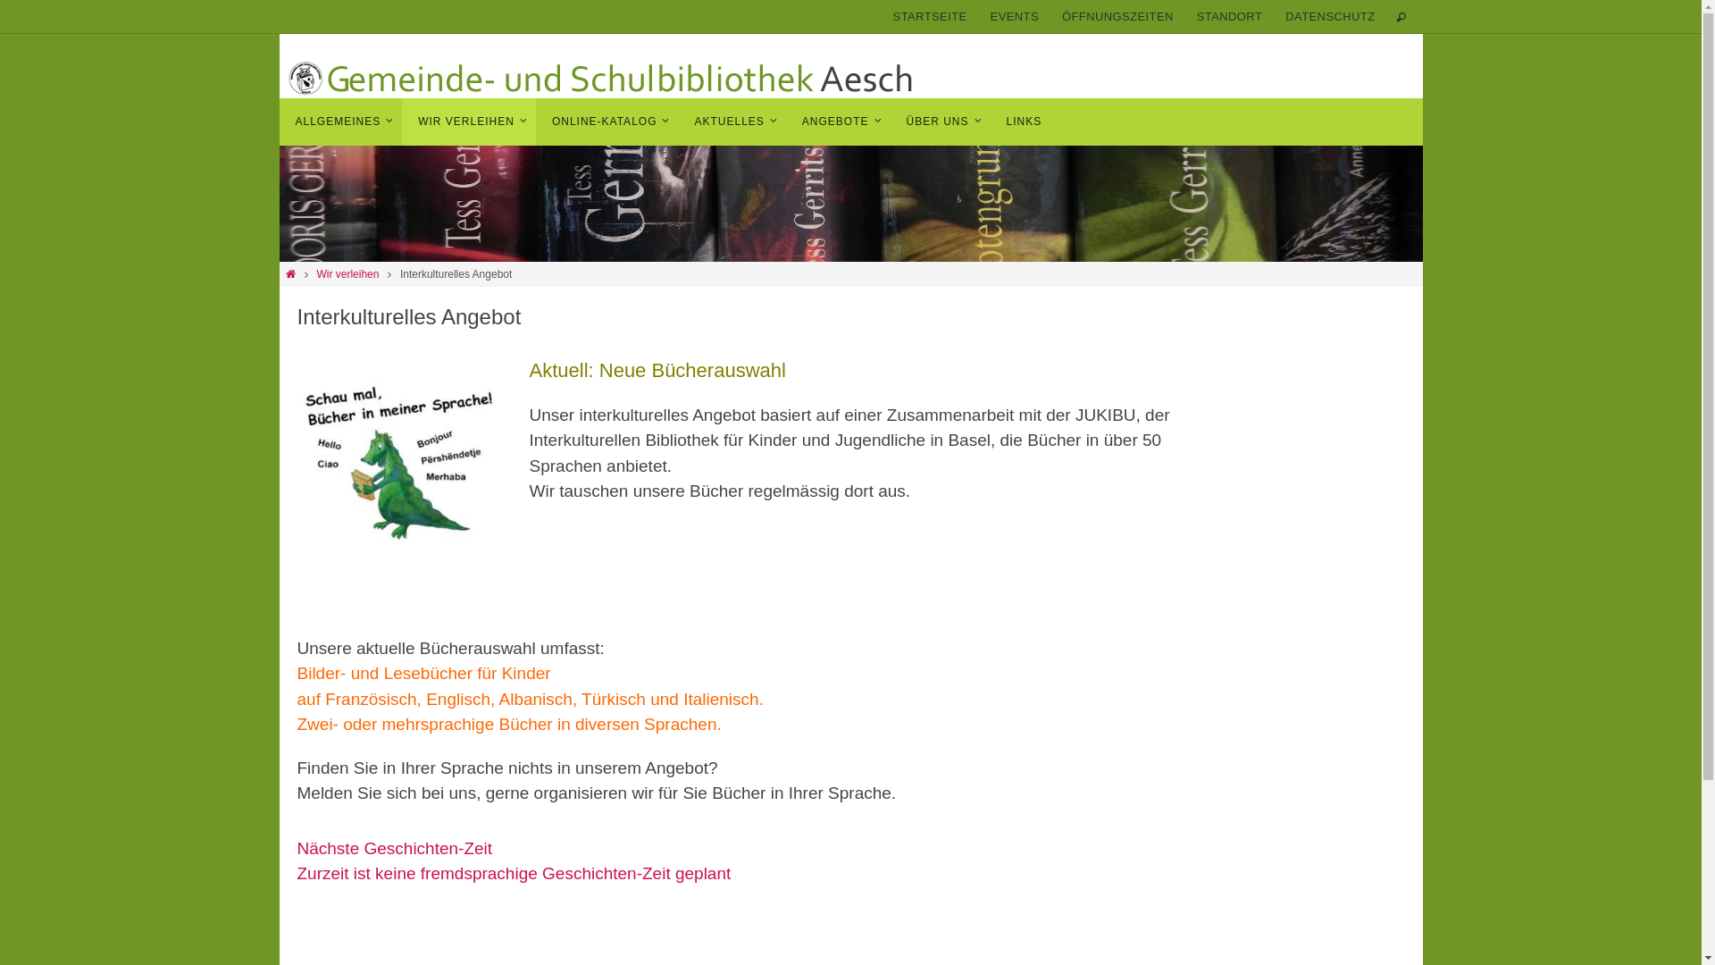 The image size is (1715, 965). Describe the element at coordinates (1330, 18) in the screenshot. I see `DATENSCHUTZ` at that location.